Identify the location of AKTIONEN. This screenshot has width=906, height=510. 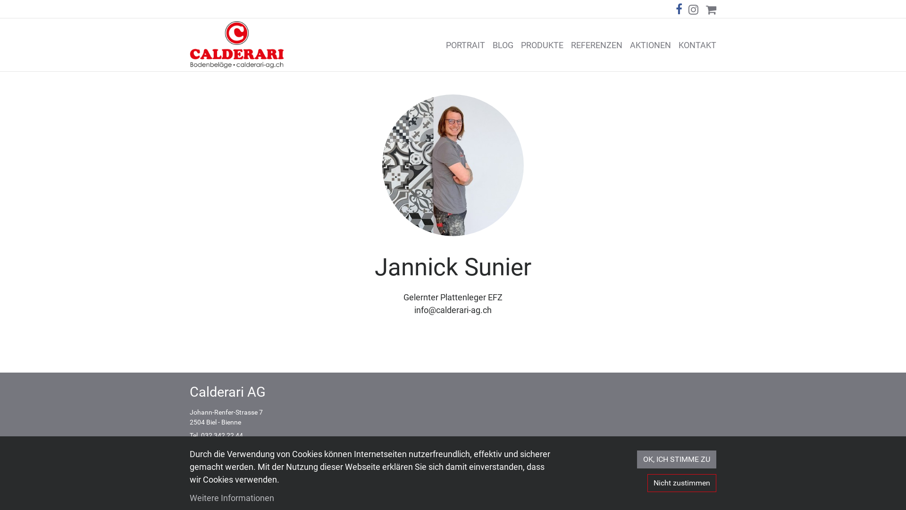
(650, 44).